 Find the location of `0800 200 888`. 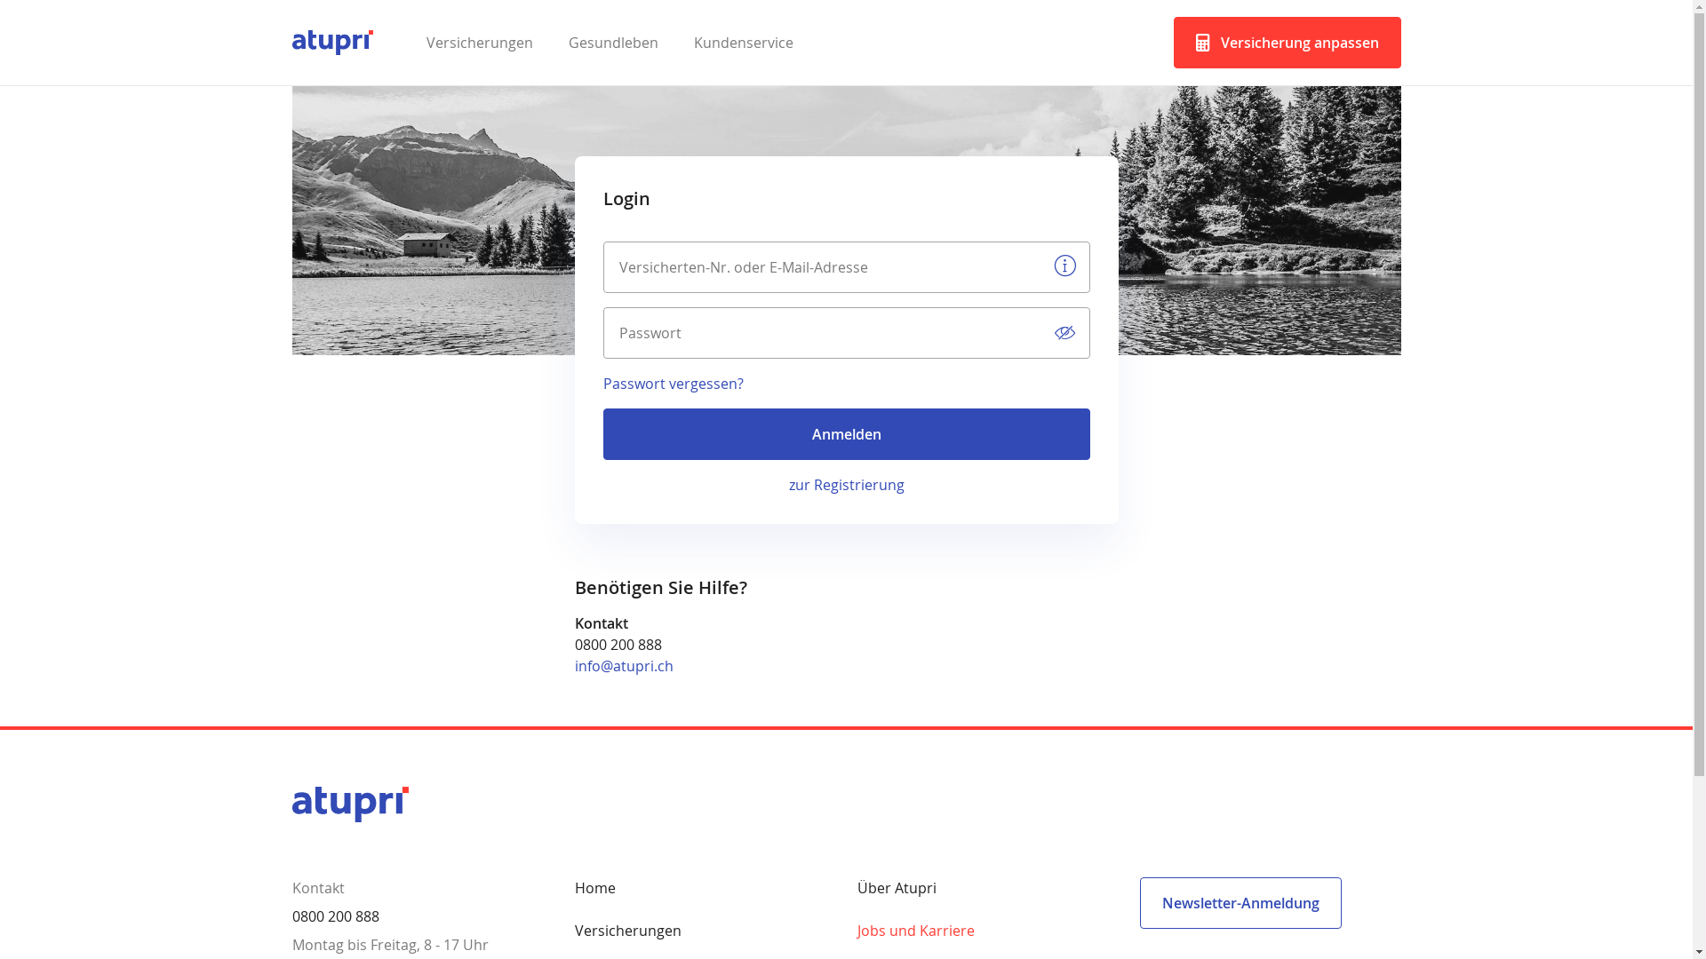

0800 200 888 is located at coordinates (618, 645).